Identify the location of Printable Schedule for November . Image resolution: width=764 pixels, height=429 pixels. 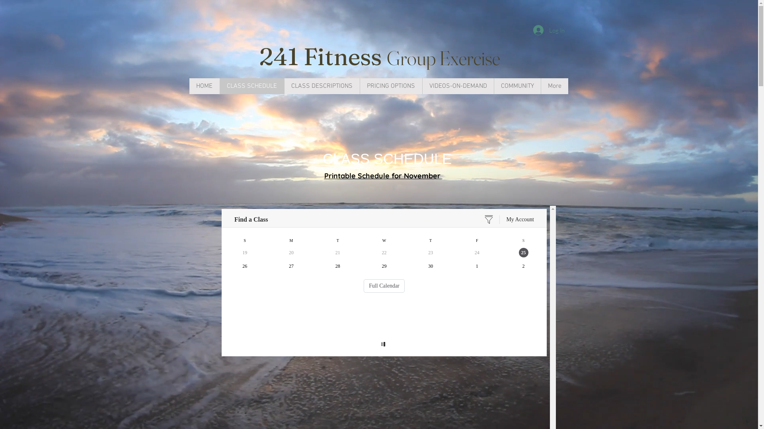
(383, 177).